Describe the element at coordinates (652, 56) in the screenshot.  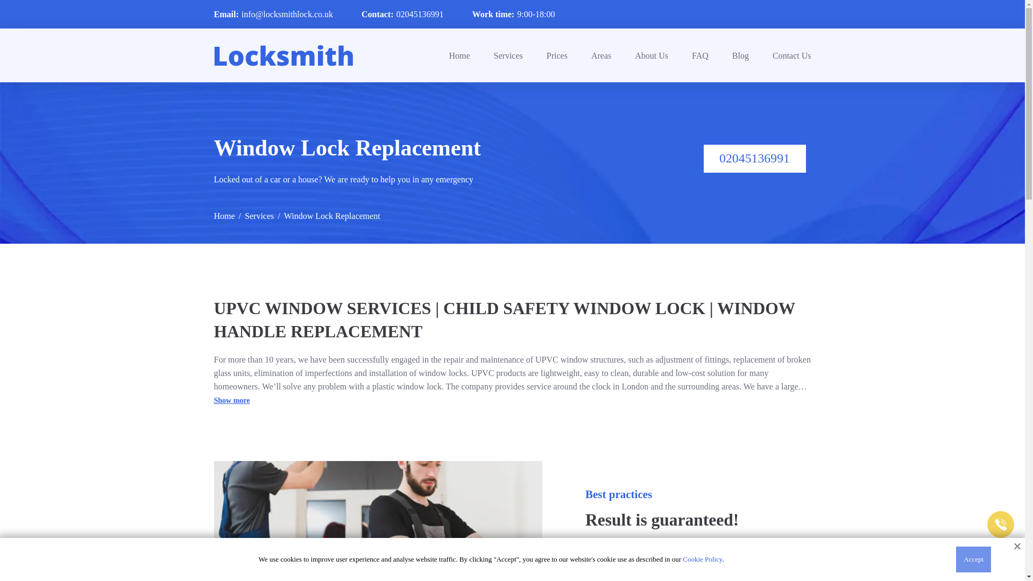
I see `About Us` at that location.